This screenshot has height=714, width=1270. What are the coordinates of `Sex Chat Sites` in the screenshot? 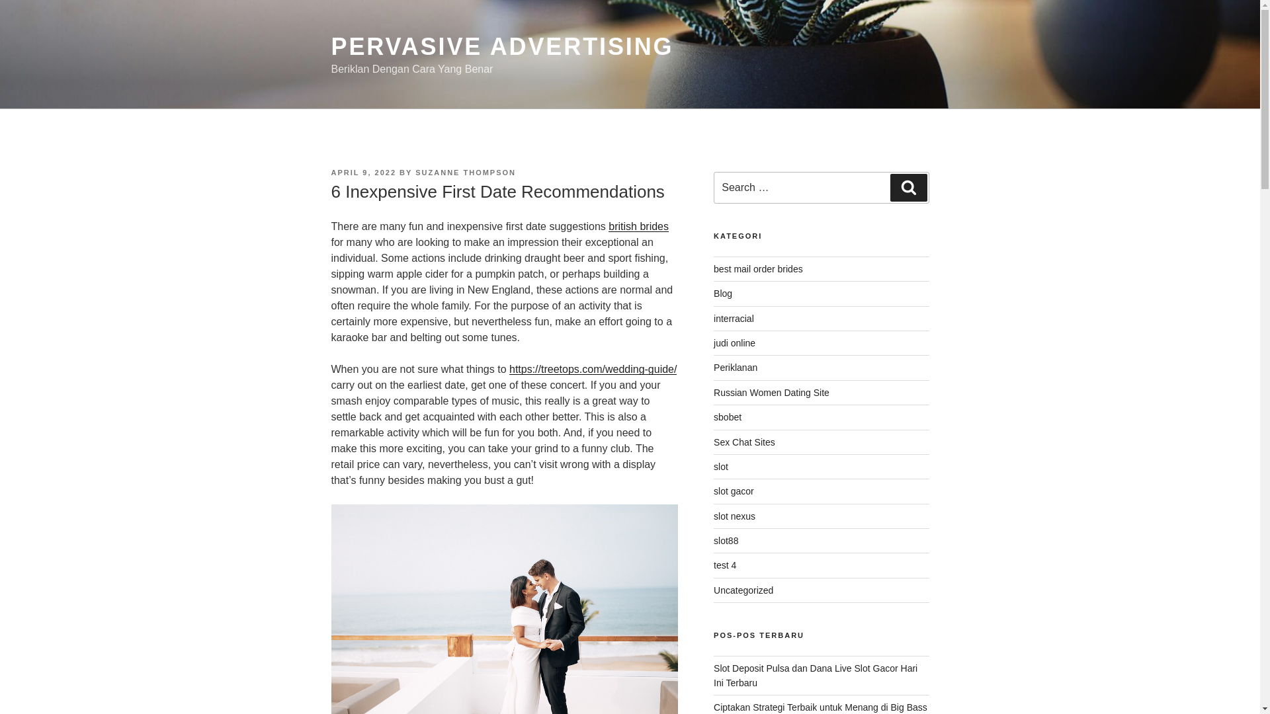 It's located at (744, 442).